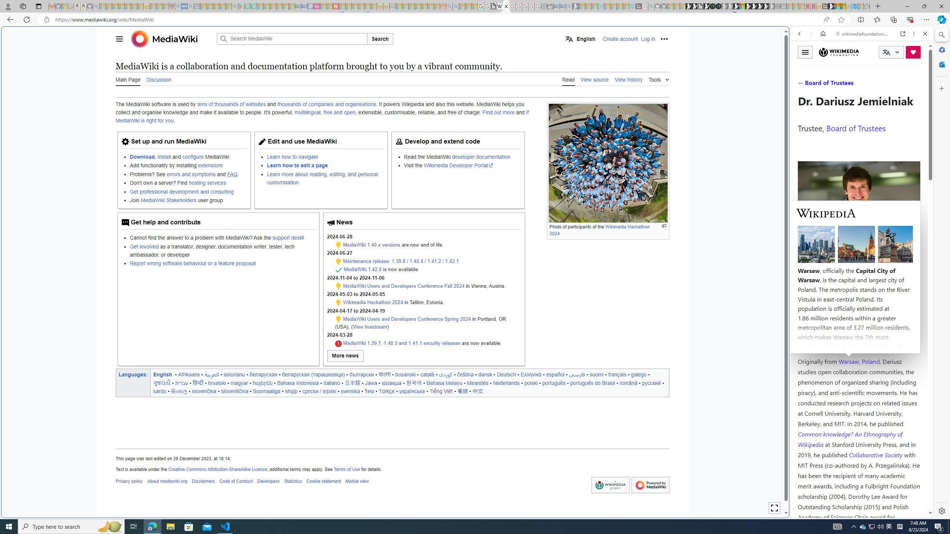  Describe the element at coordinates (393, 6) in the screenshot. I see `DITOGAMES AG Imprint - Sleeping` at that location.